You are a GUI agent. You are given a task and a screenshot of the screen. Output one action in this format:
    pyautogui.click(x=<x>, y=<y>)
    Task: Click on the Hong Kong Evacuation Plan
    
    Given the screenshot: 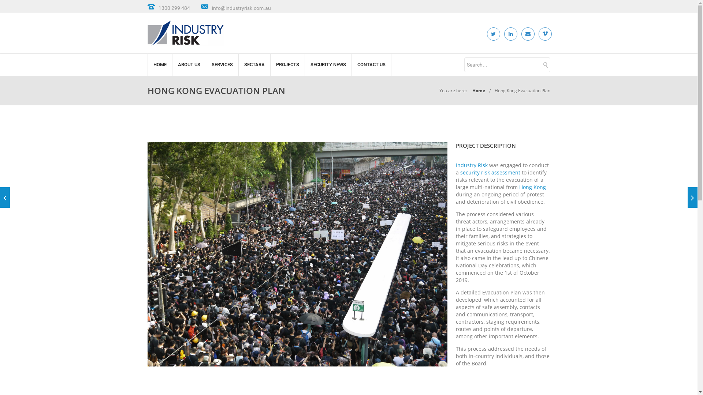 What is the action you would take?
    pyautogui.click(x=522, y=91)
    